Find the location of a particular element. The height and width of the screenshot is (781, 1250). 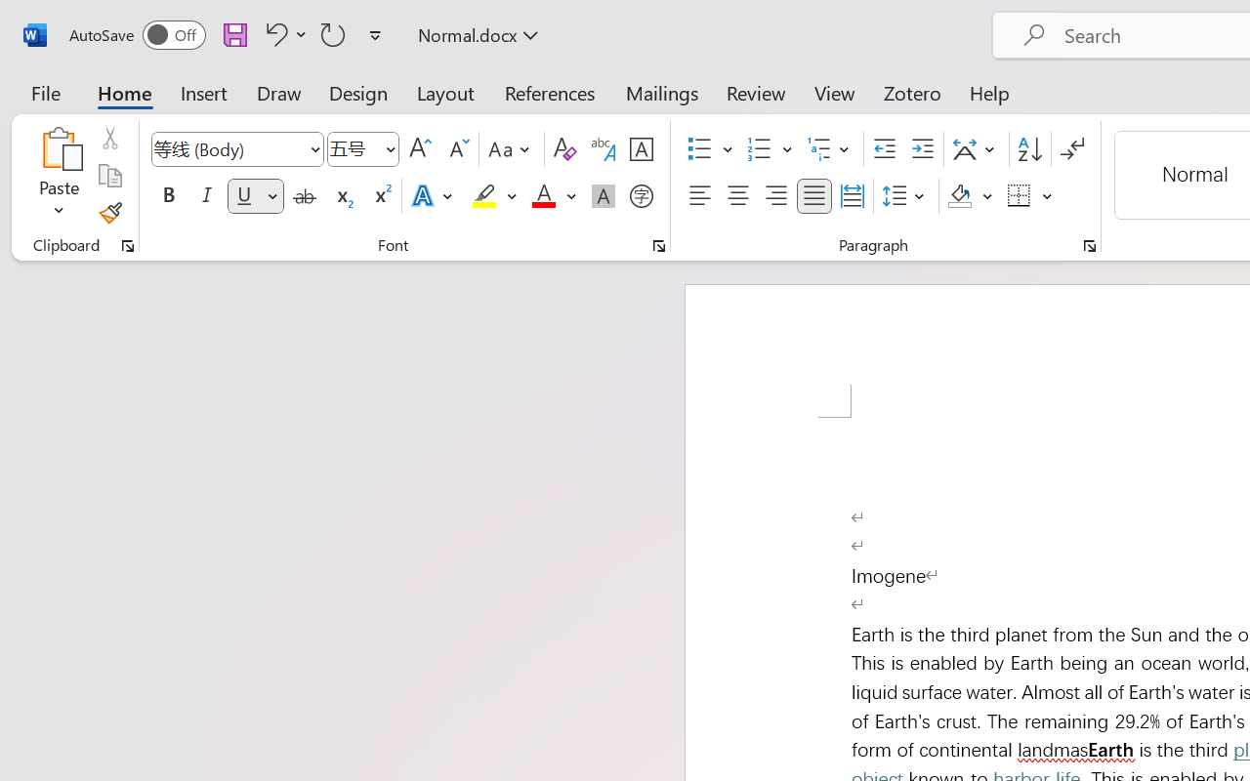

Repeat Paste Option is located at coordinates (333, 34).